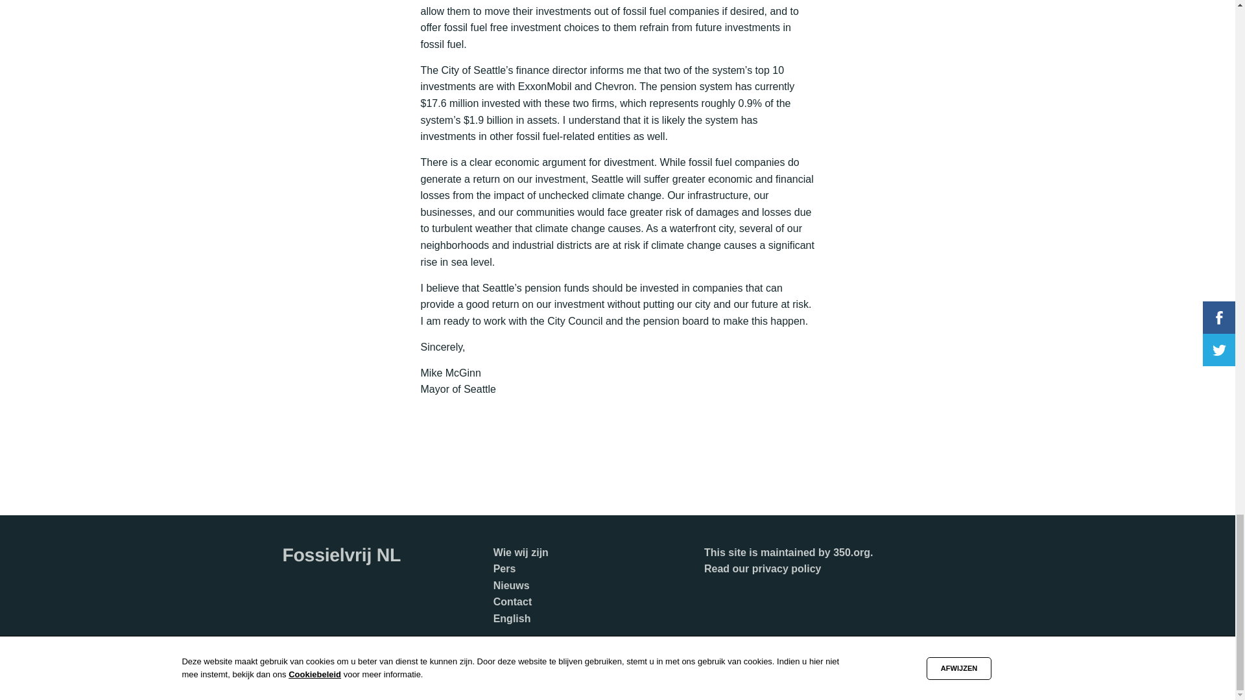 This screenshot has width=1245, height=700. What do you see at coordinates (514, 651) in the screenshot?
I see `Doneren` at bounding box center [514, 651].